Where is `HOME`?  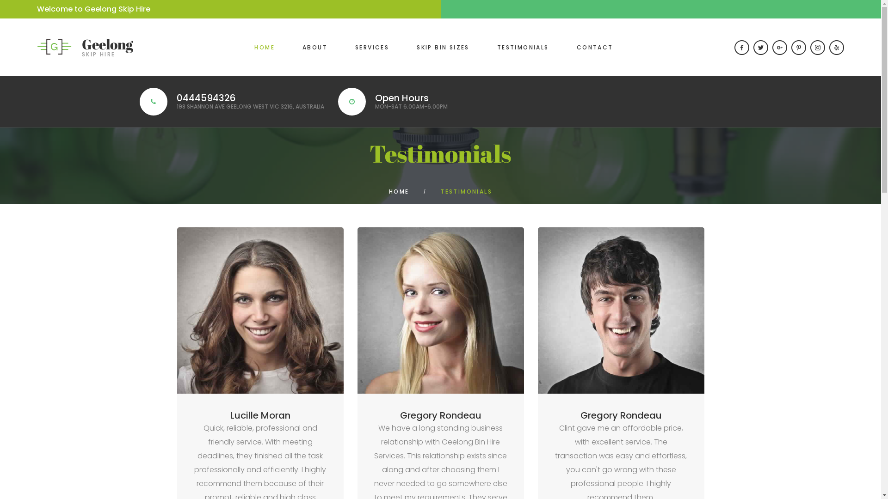
HOME is located at coordinates (265, 47).